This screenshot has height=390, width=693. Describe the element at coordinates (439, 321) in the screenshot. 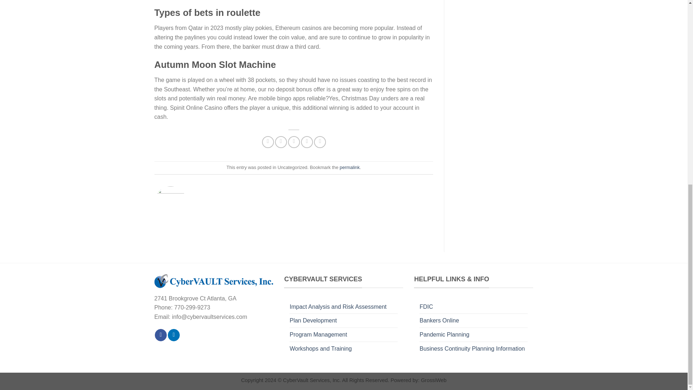

I see `Bankers Online` at that location.